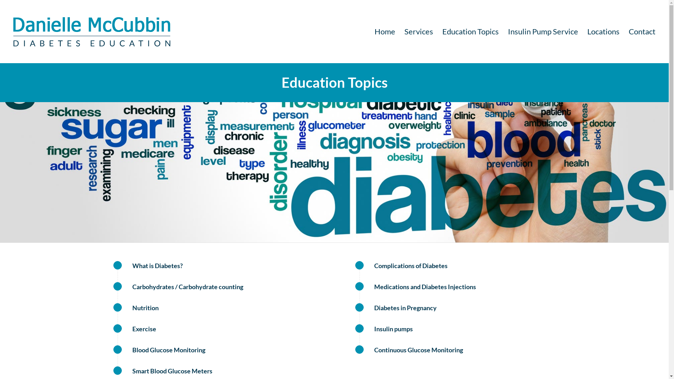 The height and width of the screenshot is (379, 674). I want to click on Locations, so click(603, 32).